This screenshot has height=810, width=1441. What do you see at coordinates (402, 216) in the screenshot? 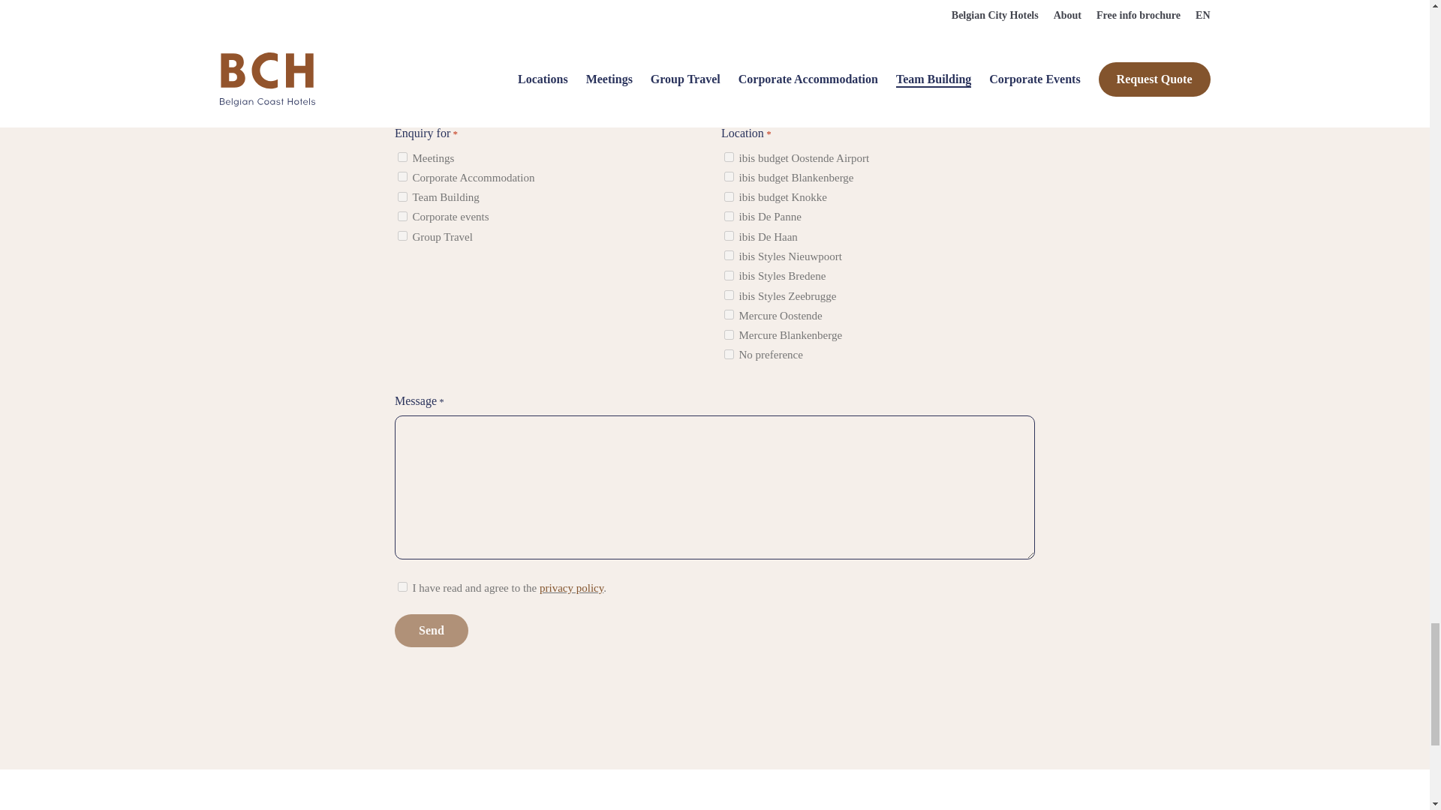
I see `Corporate events` at bounding box center [402, 216].